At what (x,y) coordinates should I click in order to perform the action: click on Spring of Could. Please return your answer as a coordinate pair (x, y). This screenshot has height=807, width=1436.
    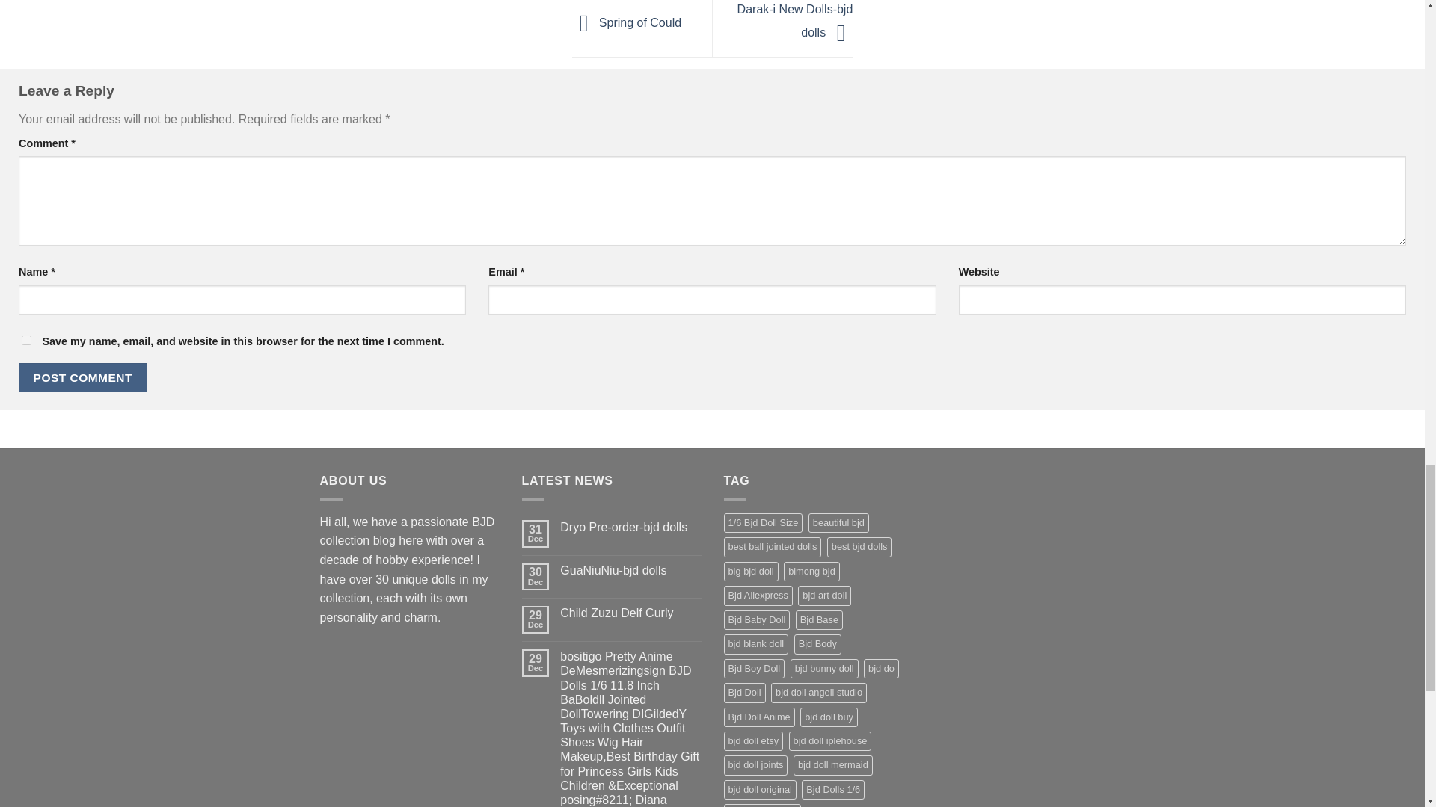
    Looking at the image, I should click on (626, 22).